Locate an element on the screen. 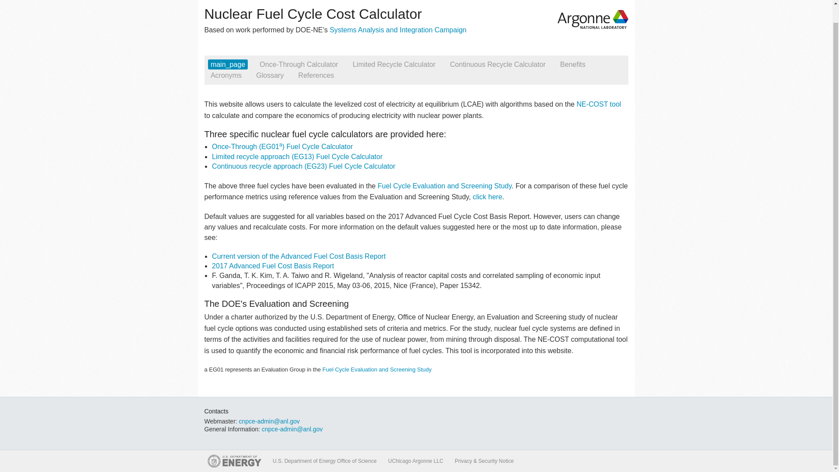  Continuous Recycle Calculator is located at coordinates (498, 64).